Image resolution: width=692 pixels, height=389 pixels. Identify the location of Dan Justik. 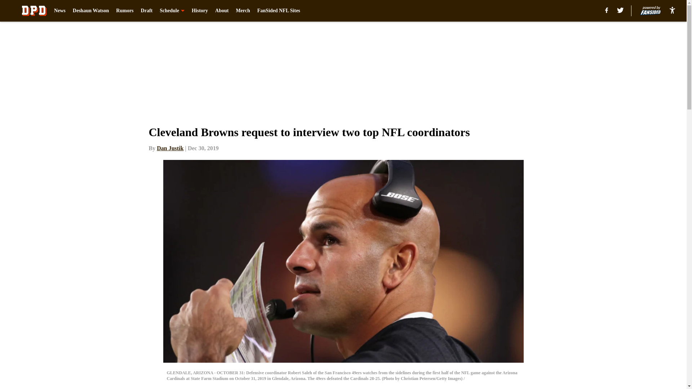
(170, 148).